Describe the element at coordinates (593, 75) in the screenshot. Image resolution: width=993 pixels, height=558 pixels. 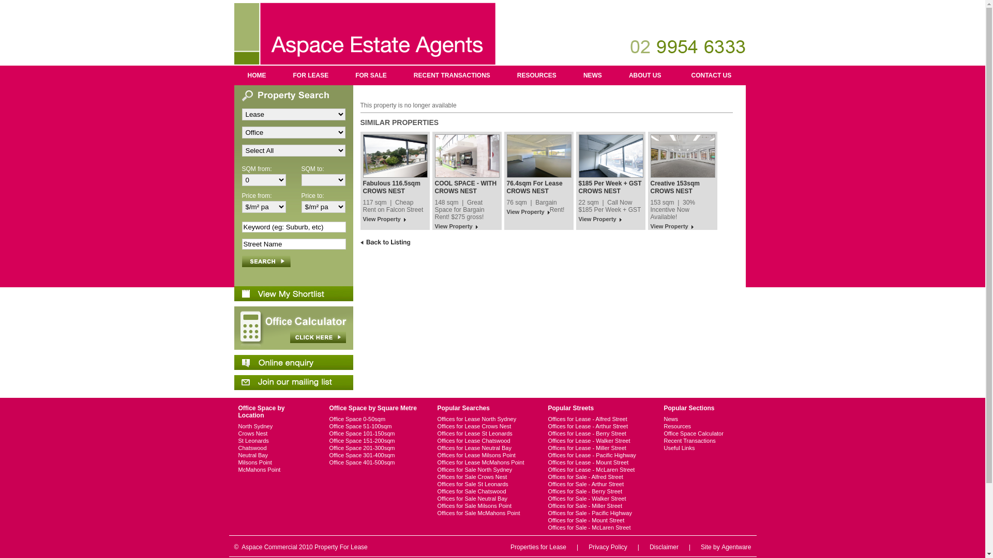
I see `NEWS` at that location.